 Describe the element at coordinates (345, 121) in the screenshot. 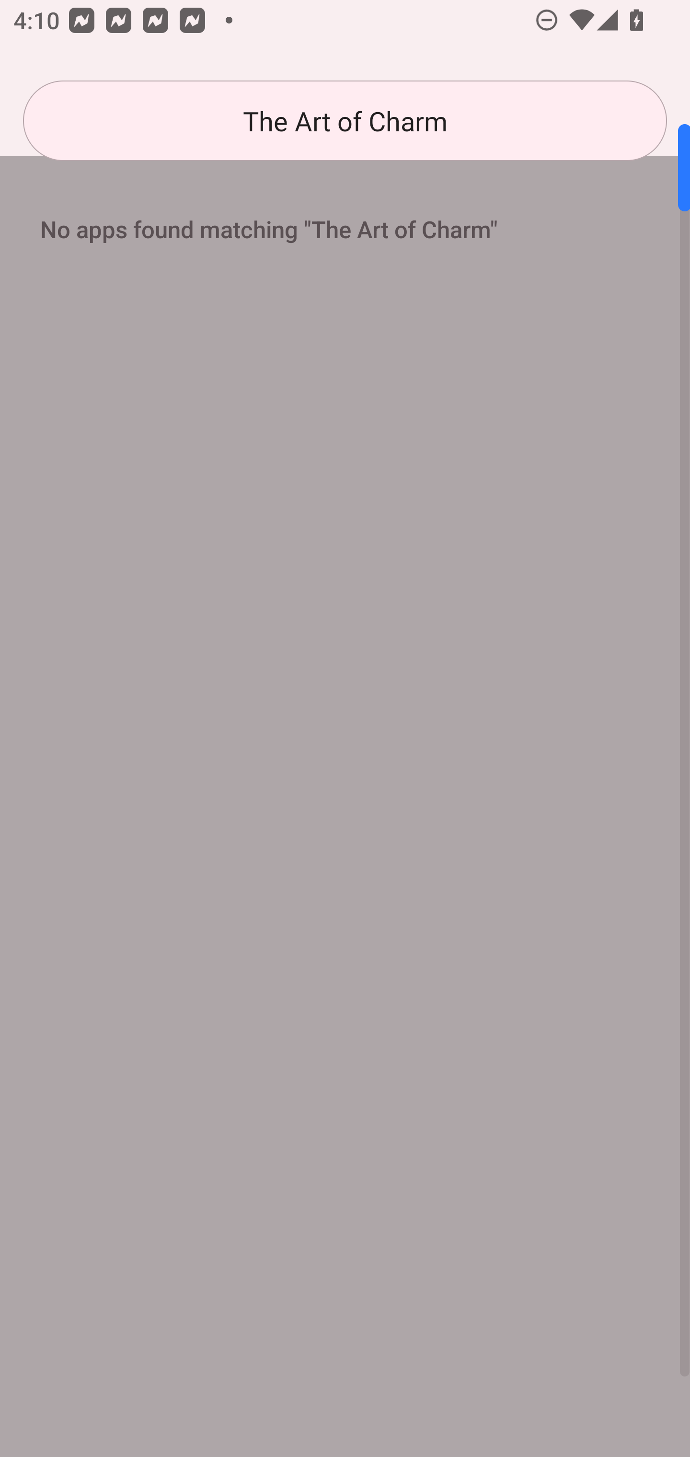

I see `The Art of Charm` at that location.